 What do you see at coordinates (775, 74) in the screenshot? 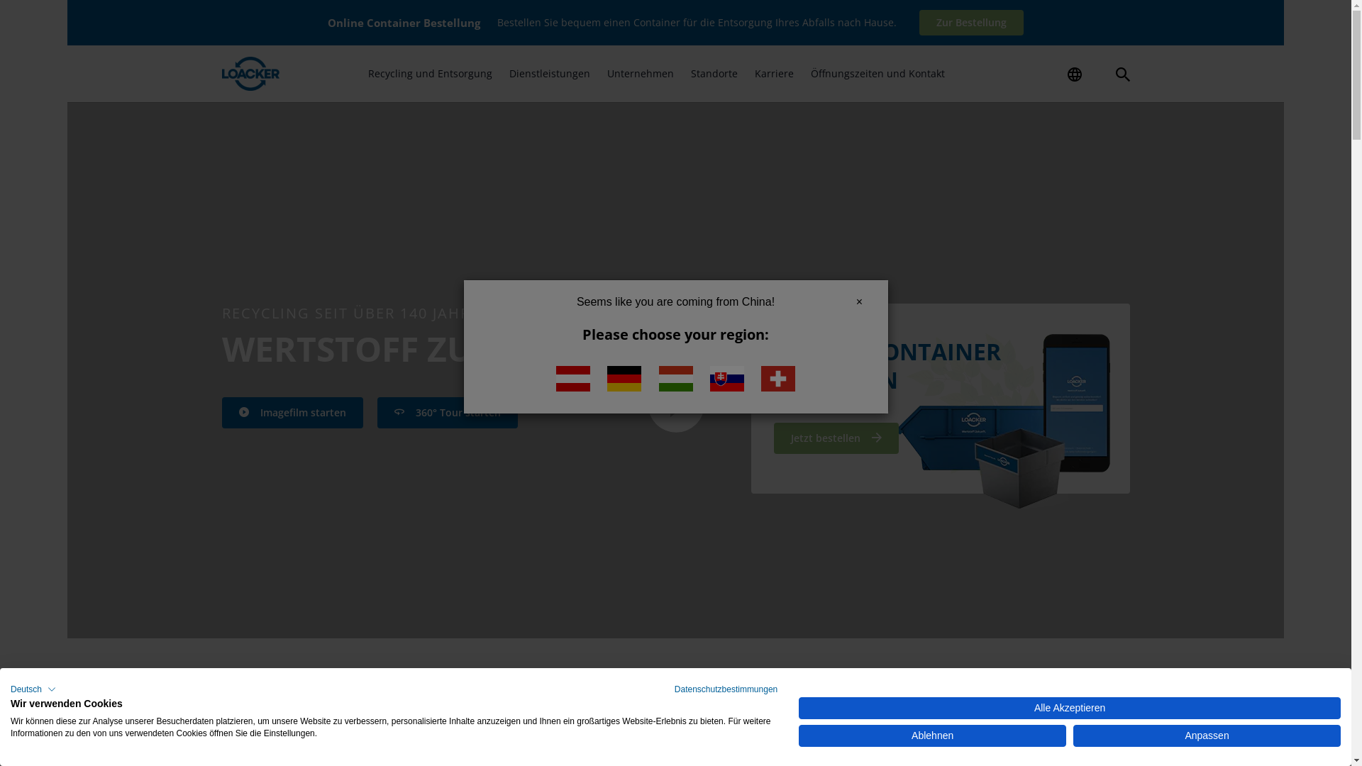
I see `Karriere` at bounding box center [775, 74].